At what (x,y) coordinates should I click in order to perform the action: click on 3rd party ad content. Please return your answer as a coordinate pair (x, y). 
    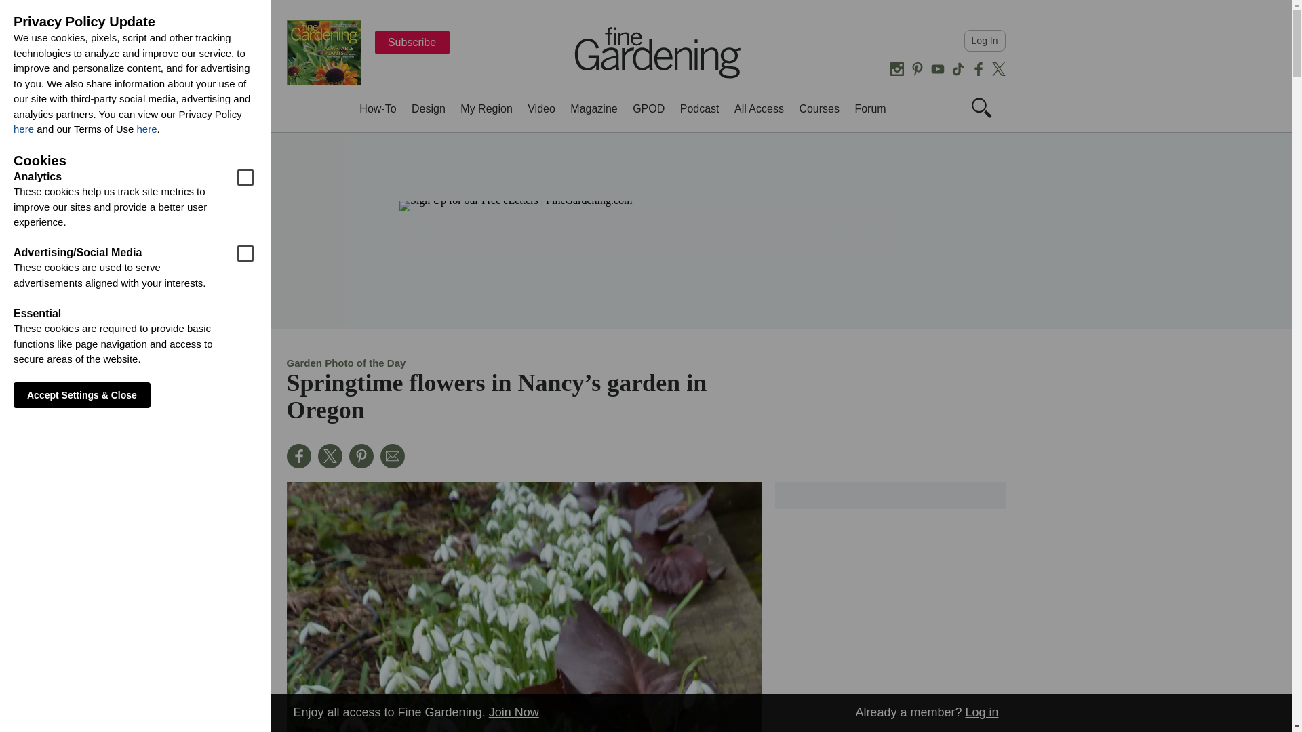
    Looking at the image, I should click on (645, 230).